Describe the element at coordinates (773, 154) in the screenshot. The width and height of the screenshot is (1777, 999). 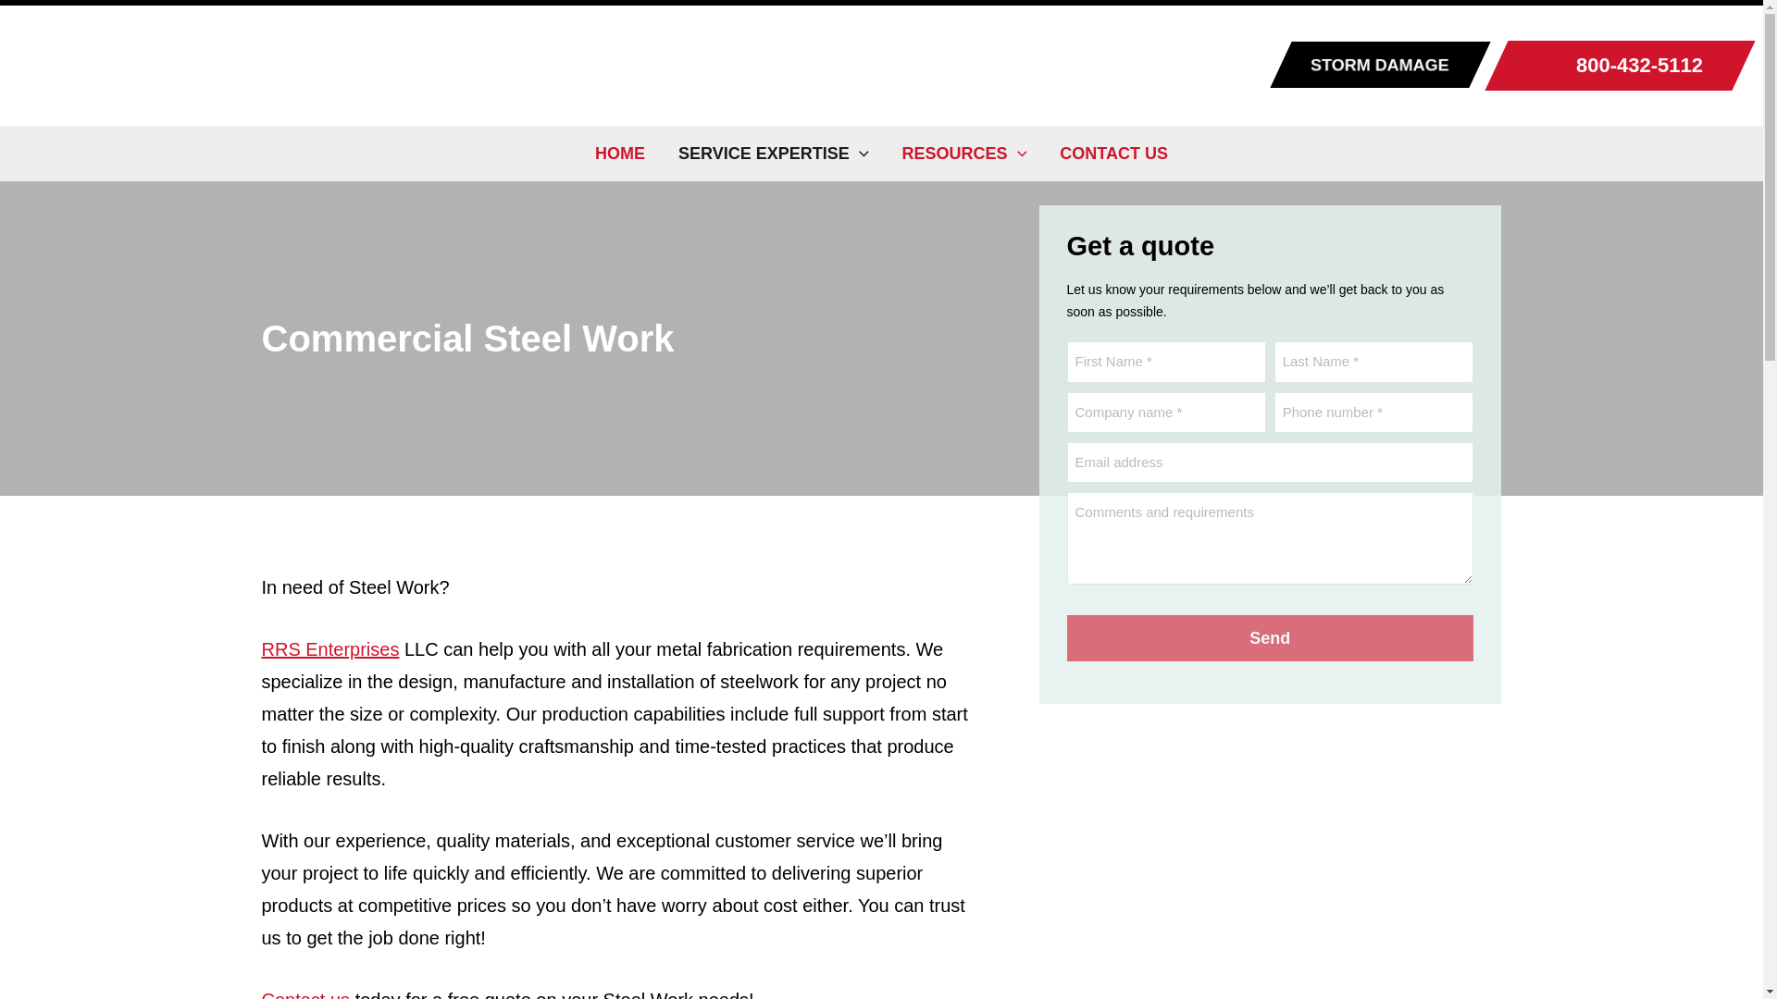
I see `SERVICE EXPERTISE` at that location.